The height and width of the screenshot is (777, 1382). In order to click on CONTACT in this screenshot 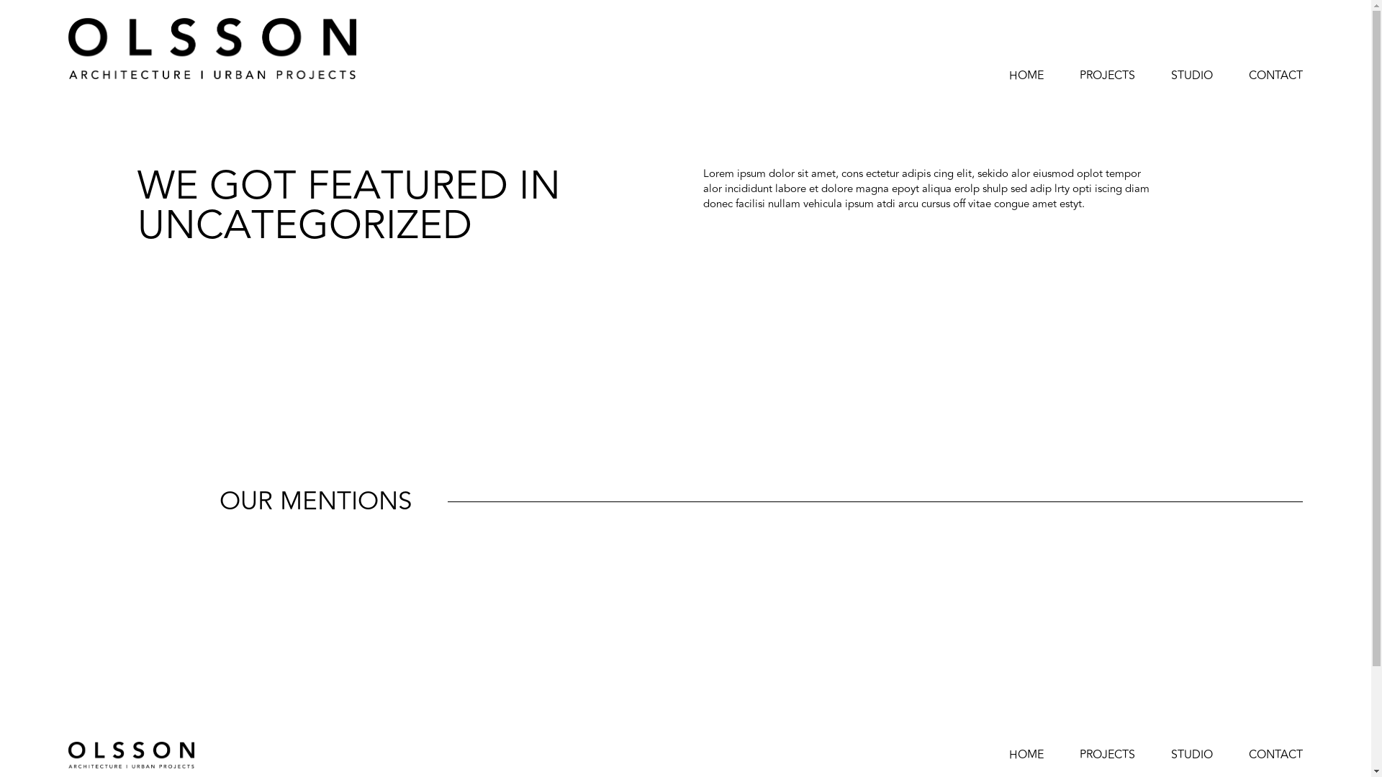, I will do `click(1275, 755)`.